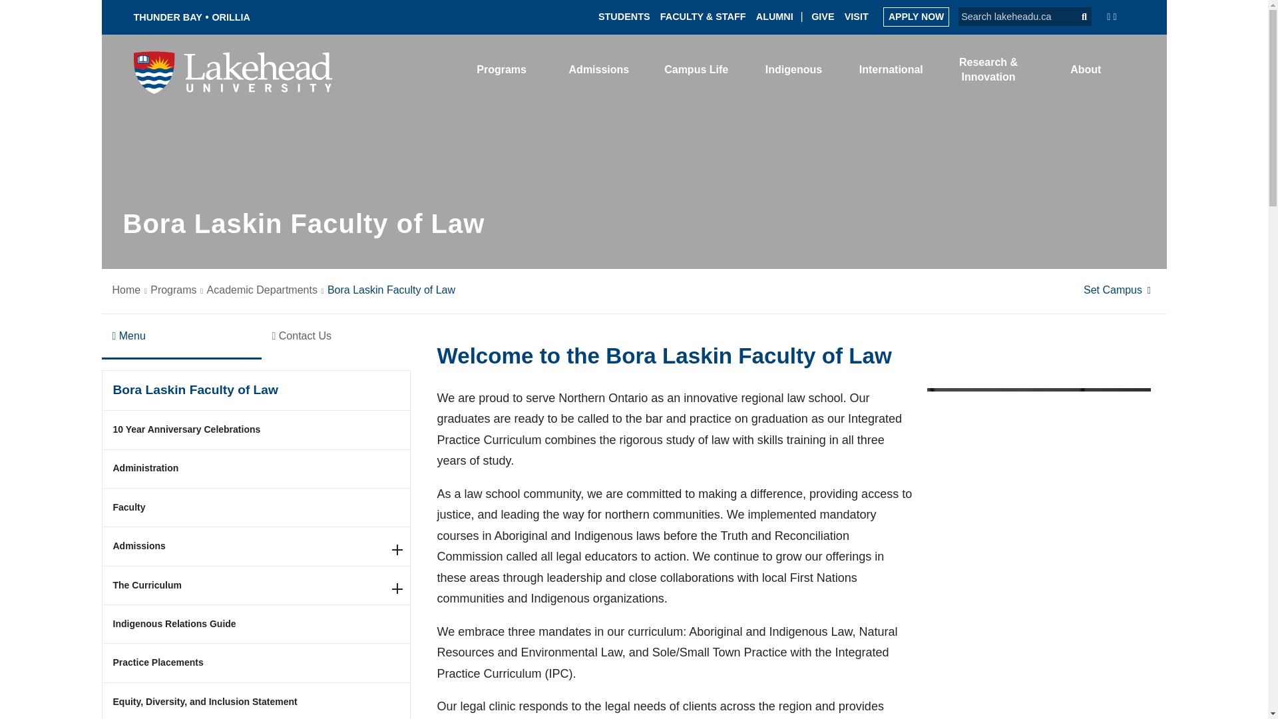 The width and height of the screenshot is (1278, 719). Describe the element at coordinates (598, 69) in the screenshot. I see `Admissions` at that location.